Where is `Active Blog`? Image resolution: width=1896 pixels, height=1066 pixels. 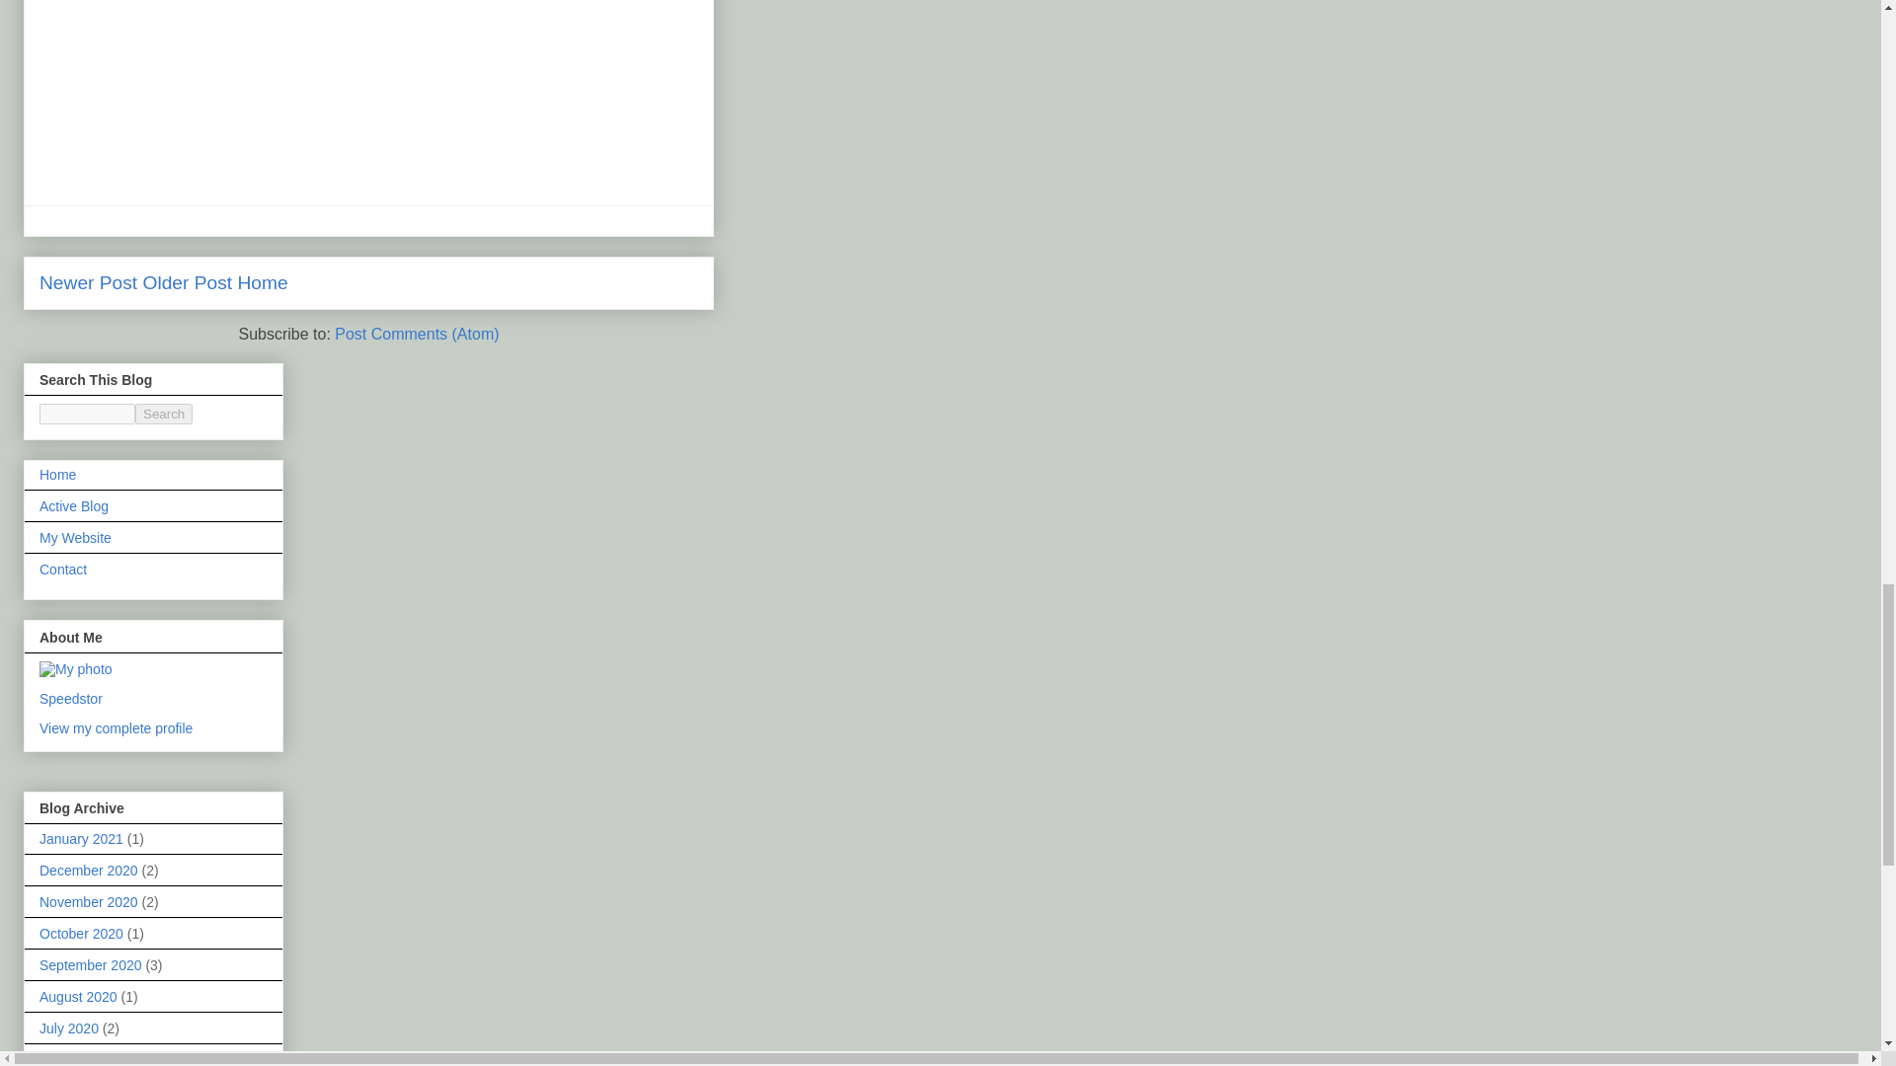 Active Blog is located at coordinates (73, 505).